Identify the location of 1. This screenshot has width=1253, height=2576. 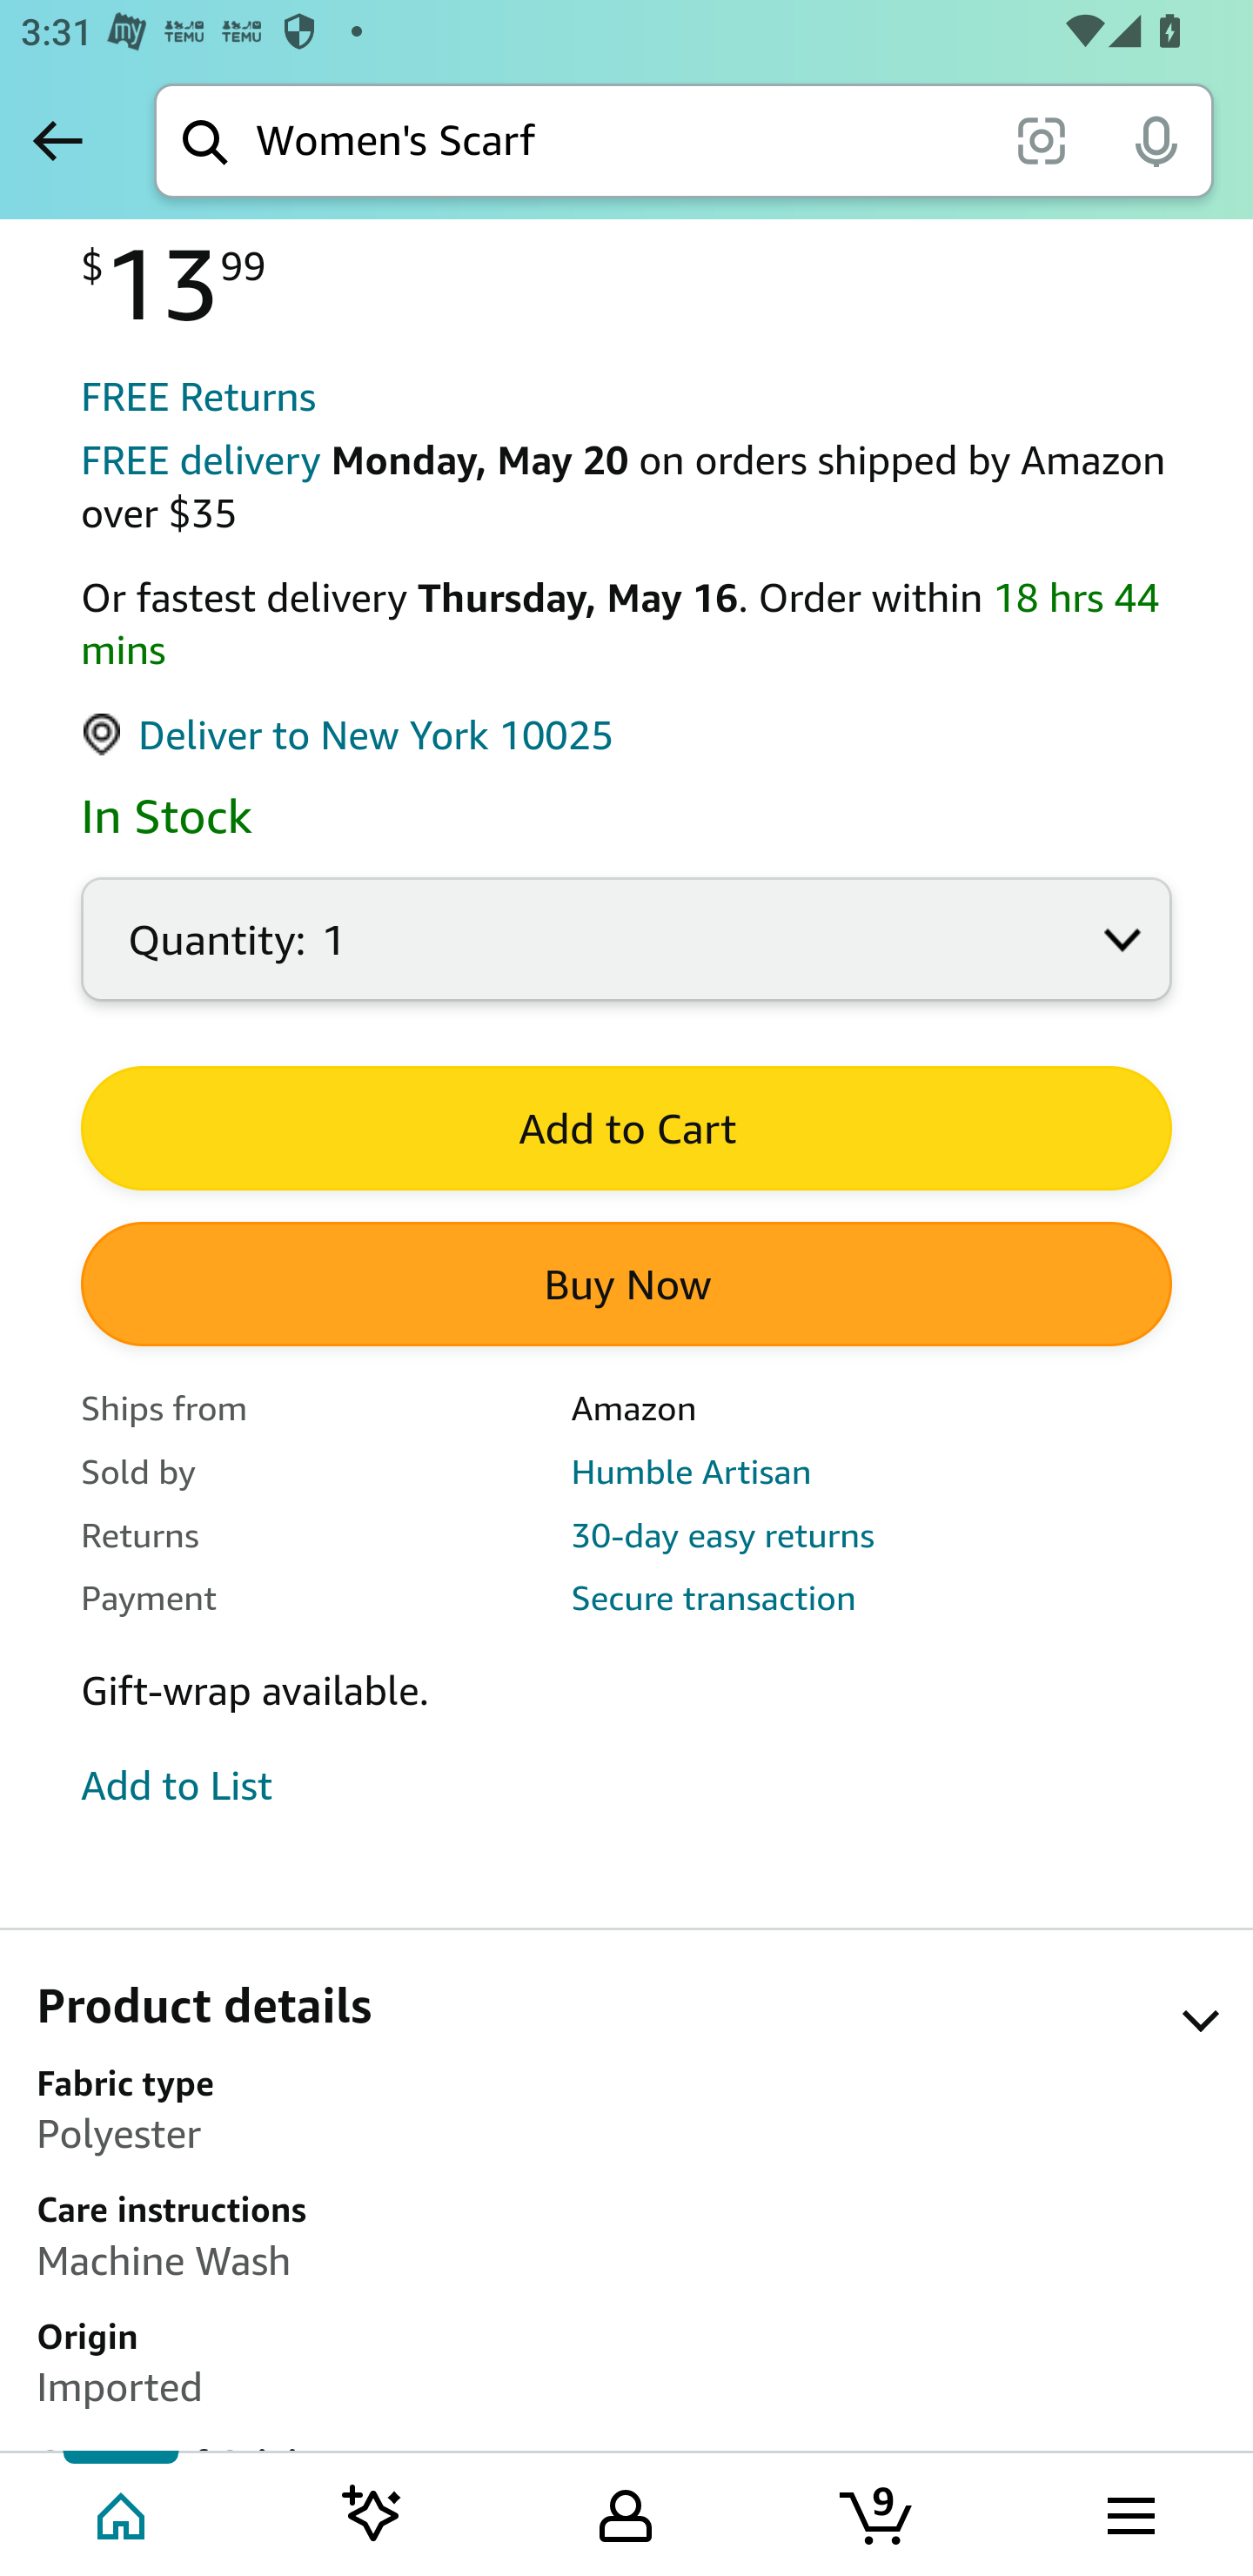
(626, 956).